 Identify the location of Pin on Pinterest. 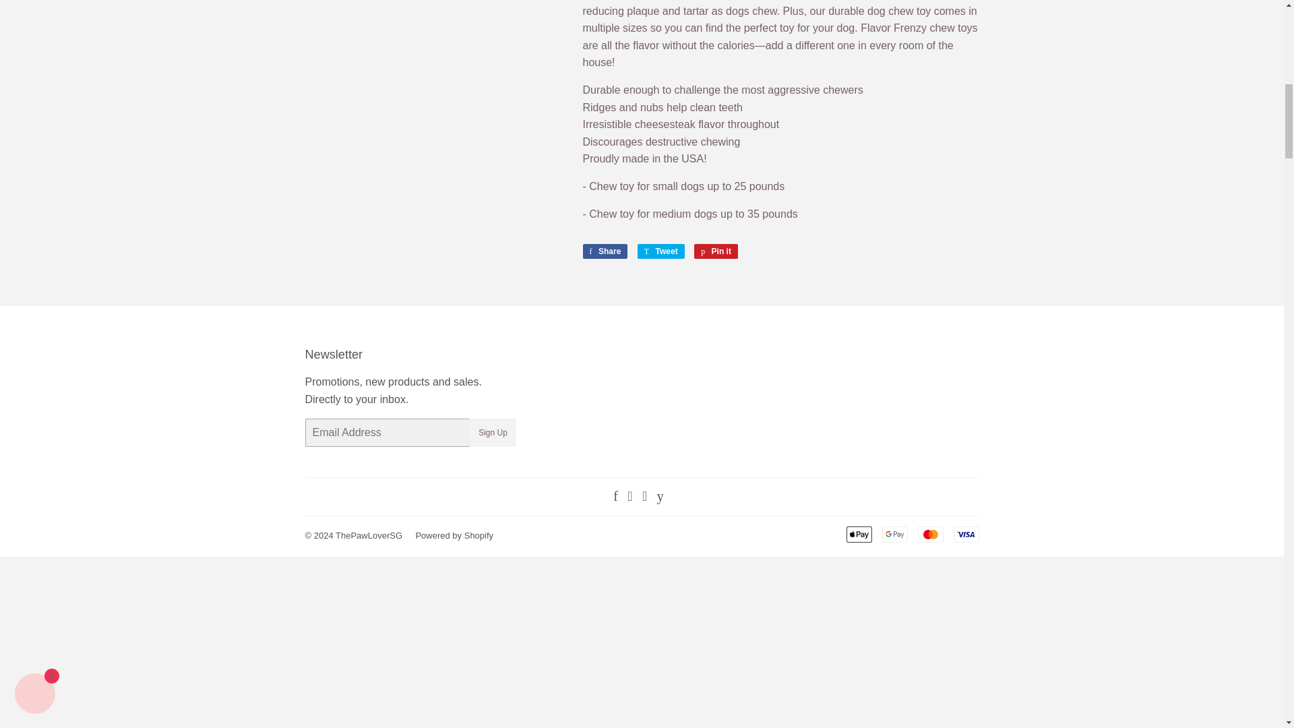
(716, 251).